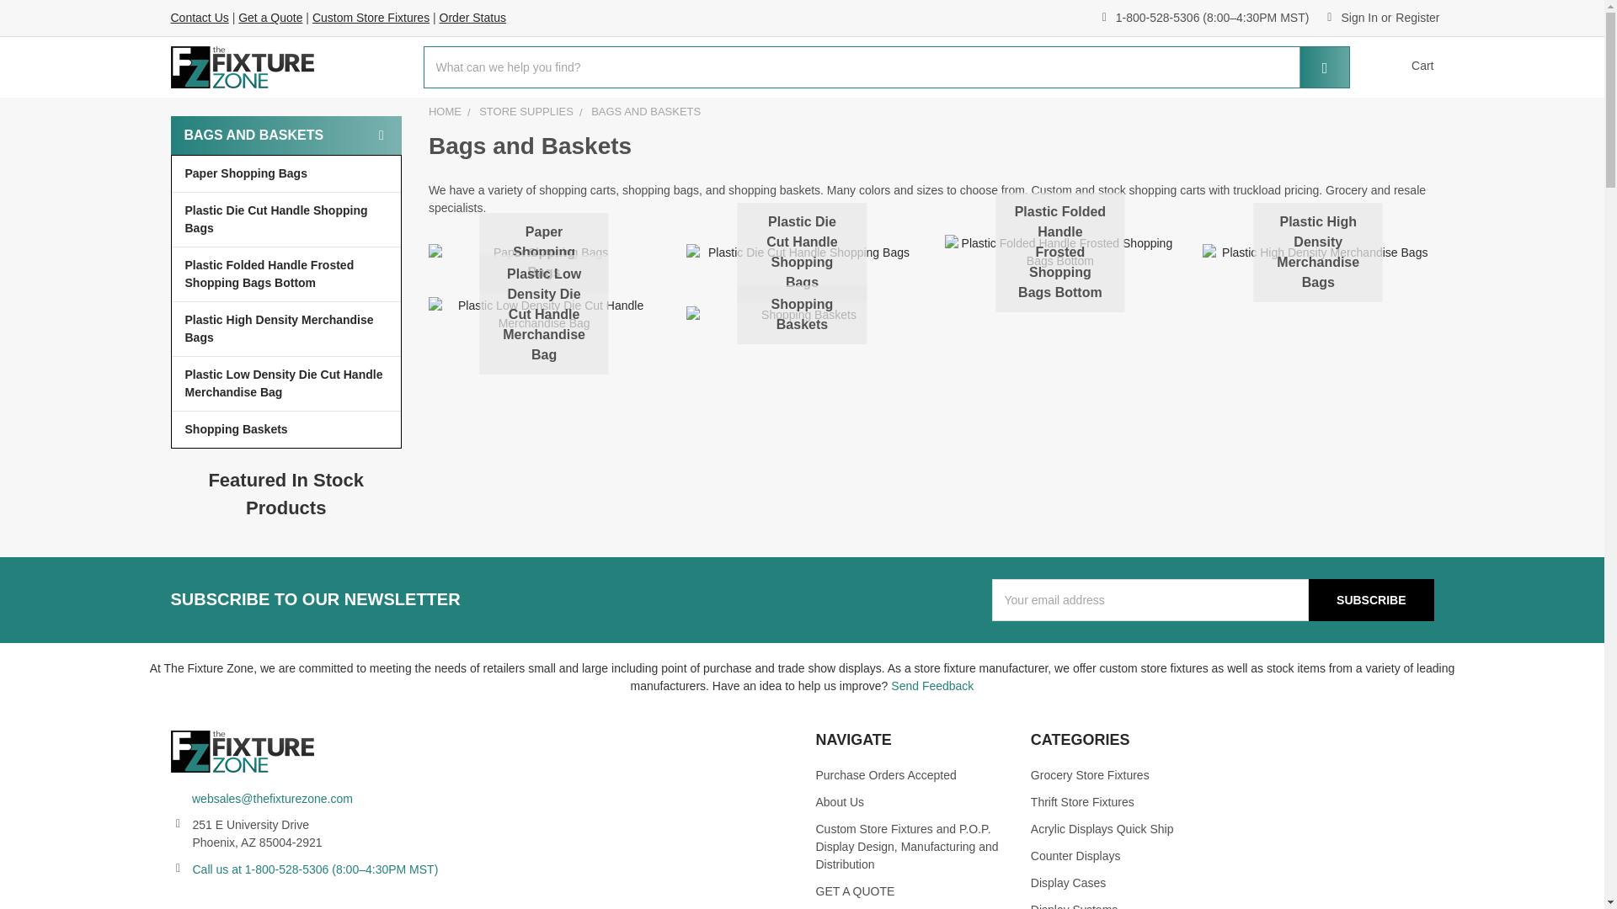 Image resolution: width=1617 pixels, height=909 pixels. I want to click on Plastic High Density Merchandise Bags, so click(1318, 252).